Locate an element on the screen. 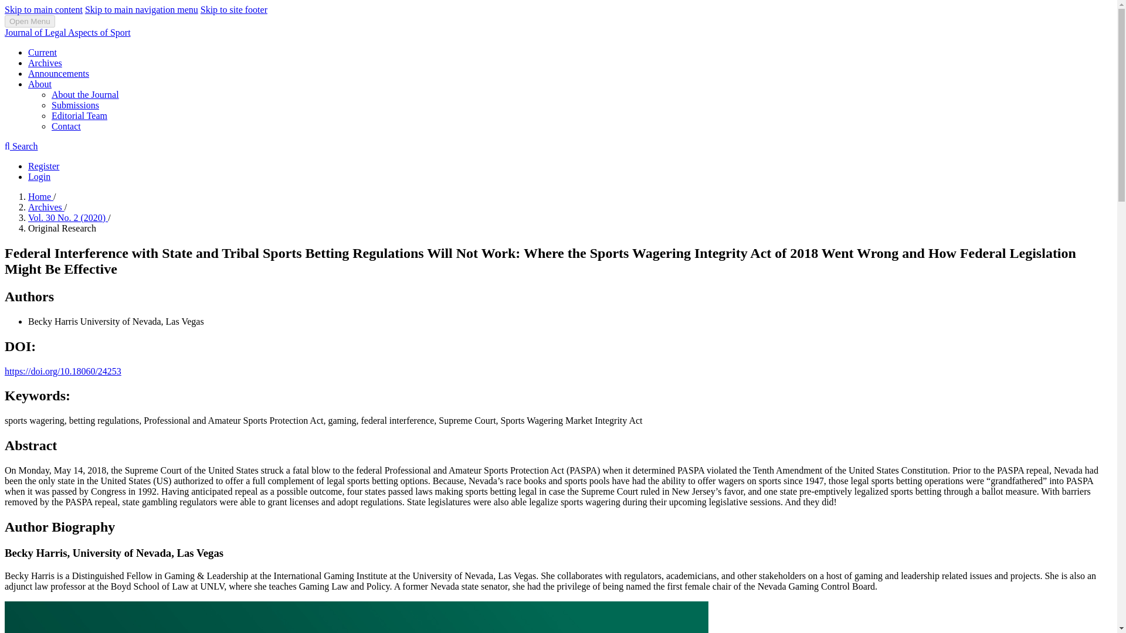  About the Journal is located at coordinates (86, 94).